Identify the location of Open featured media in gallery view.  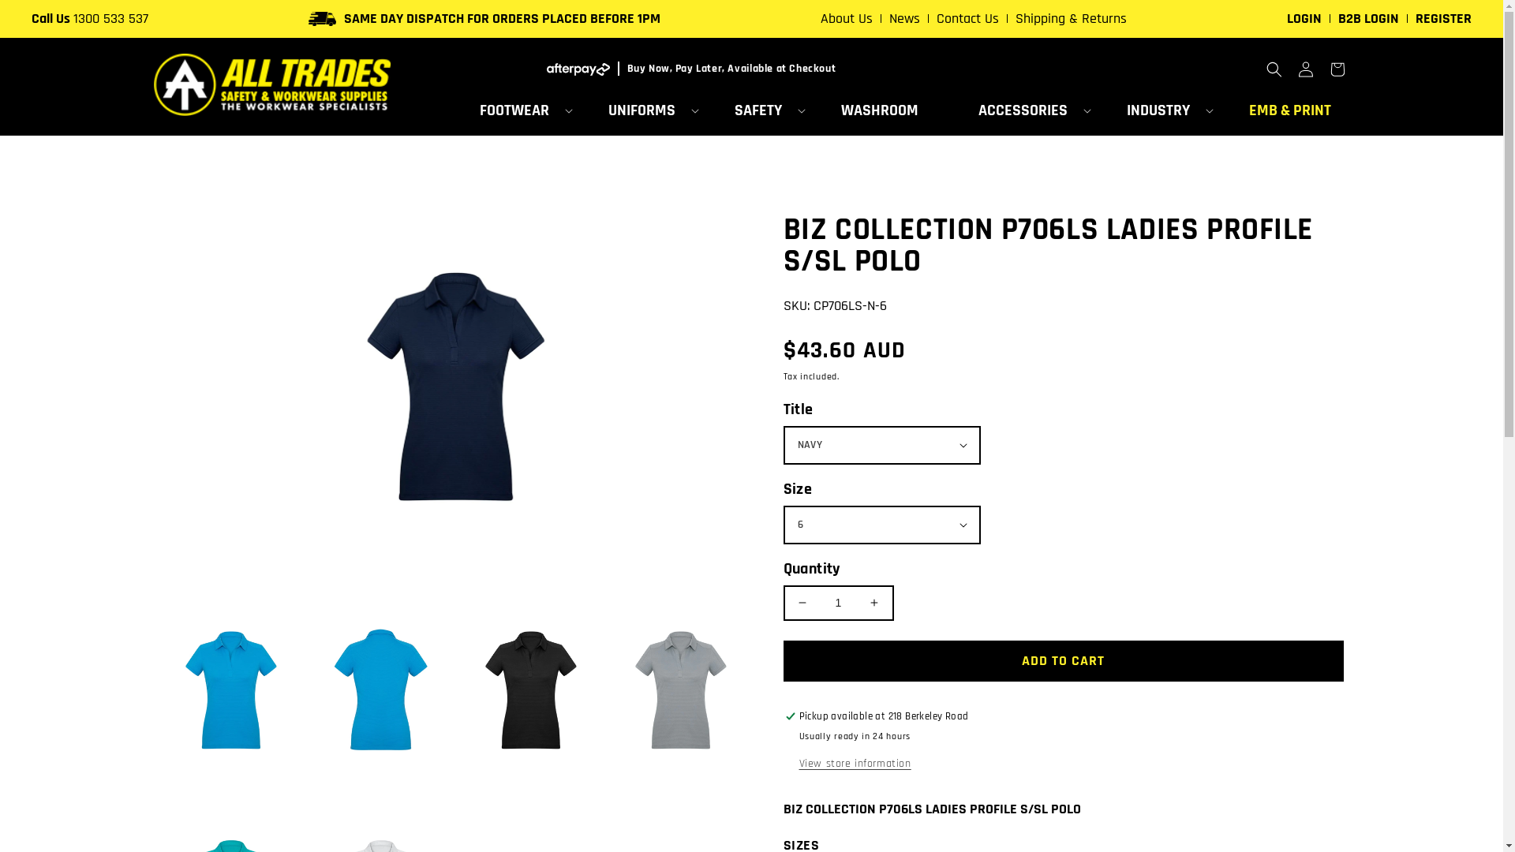
(455, 387).